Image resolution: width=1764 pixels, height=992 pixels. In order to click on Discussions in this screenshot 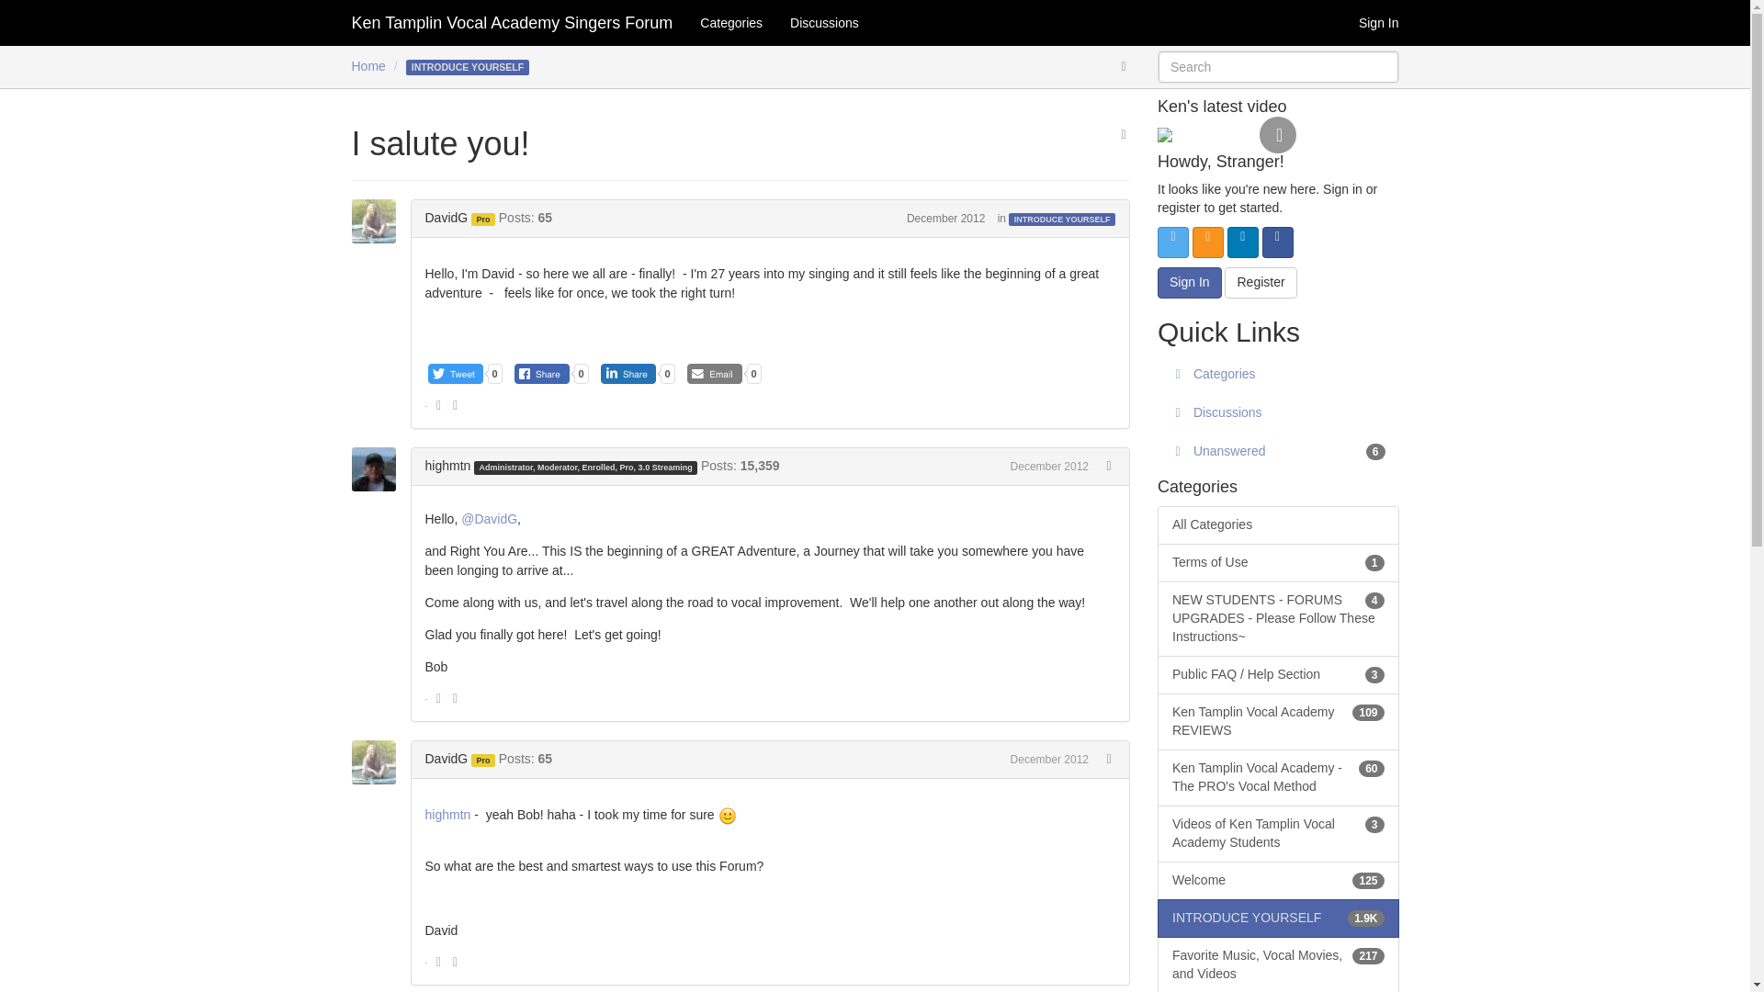, I will do `click(824, 22)`.